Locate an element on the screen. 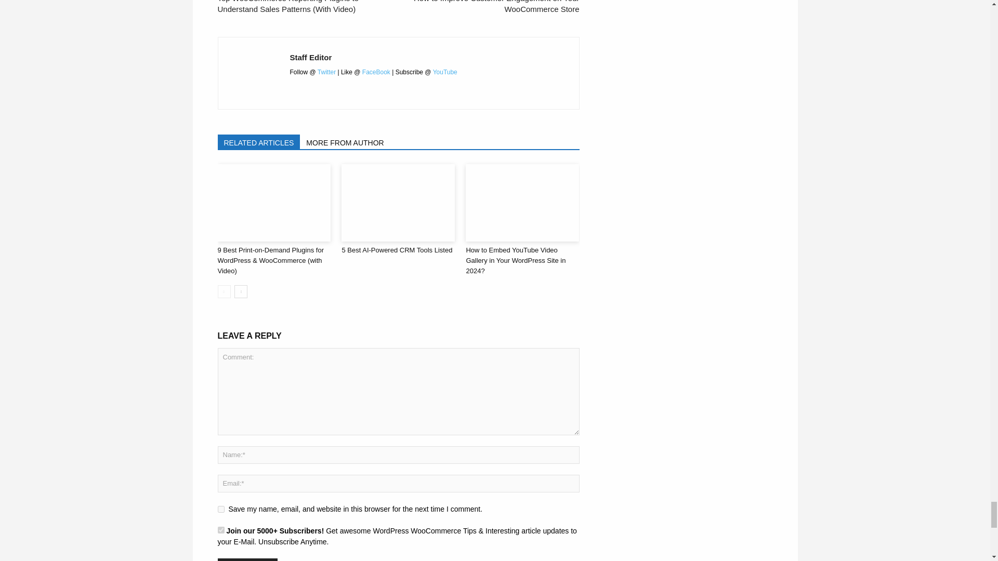  1 is located at coordinates (220, 530).